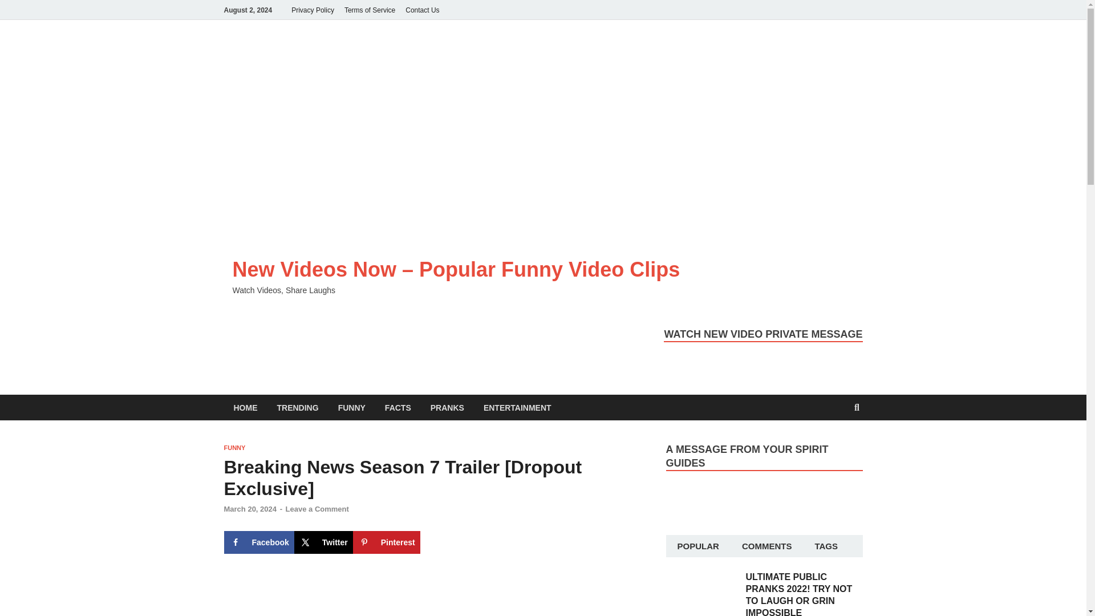 This screenshot has height=616, width=1095. I want to click on TRENDING, so click(297, 407).